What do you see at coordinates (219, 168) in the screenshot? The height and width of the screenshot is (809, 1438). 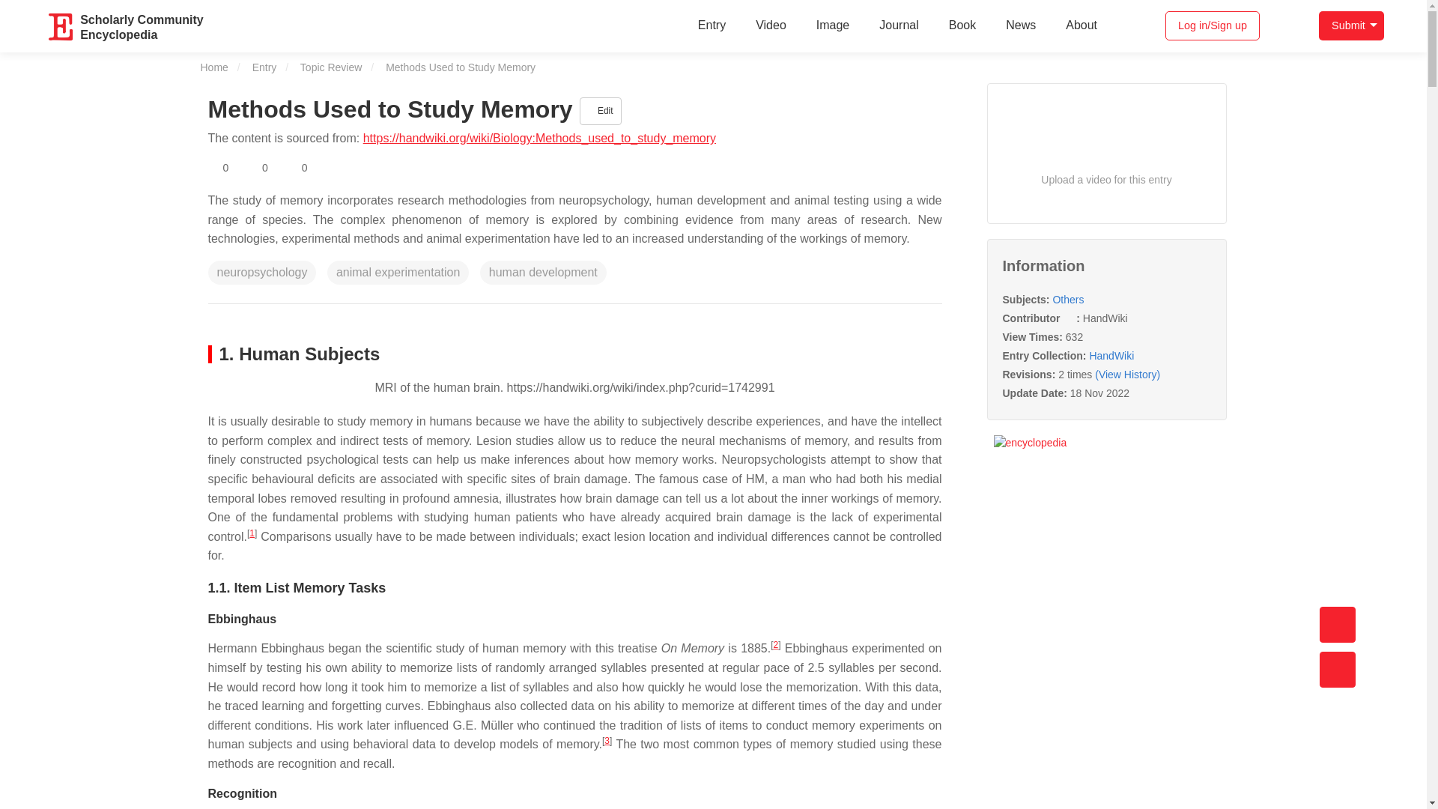 I see `Favorite` at bounding box center [219, 168].